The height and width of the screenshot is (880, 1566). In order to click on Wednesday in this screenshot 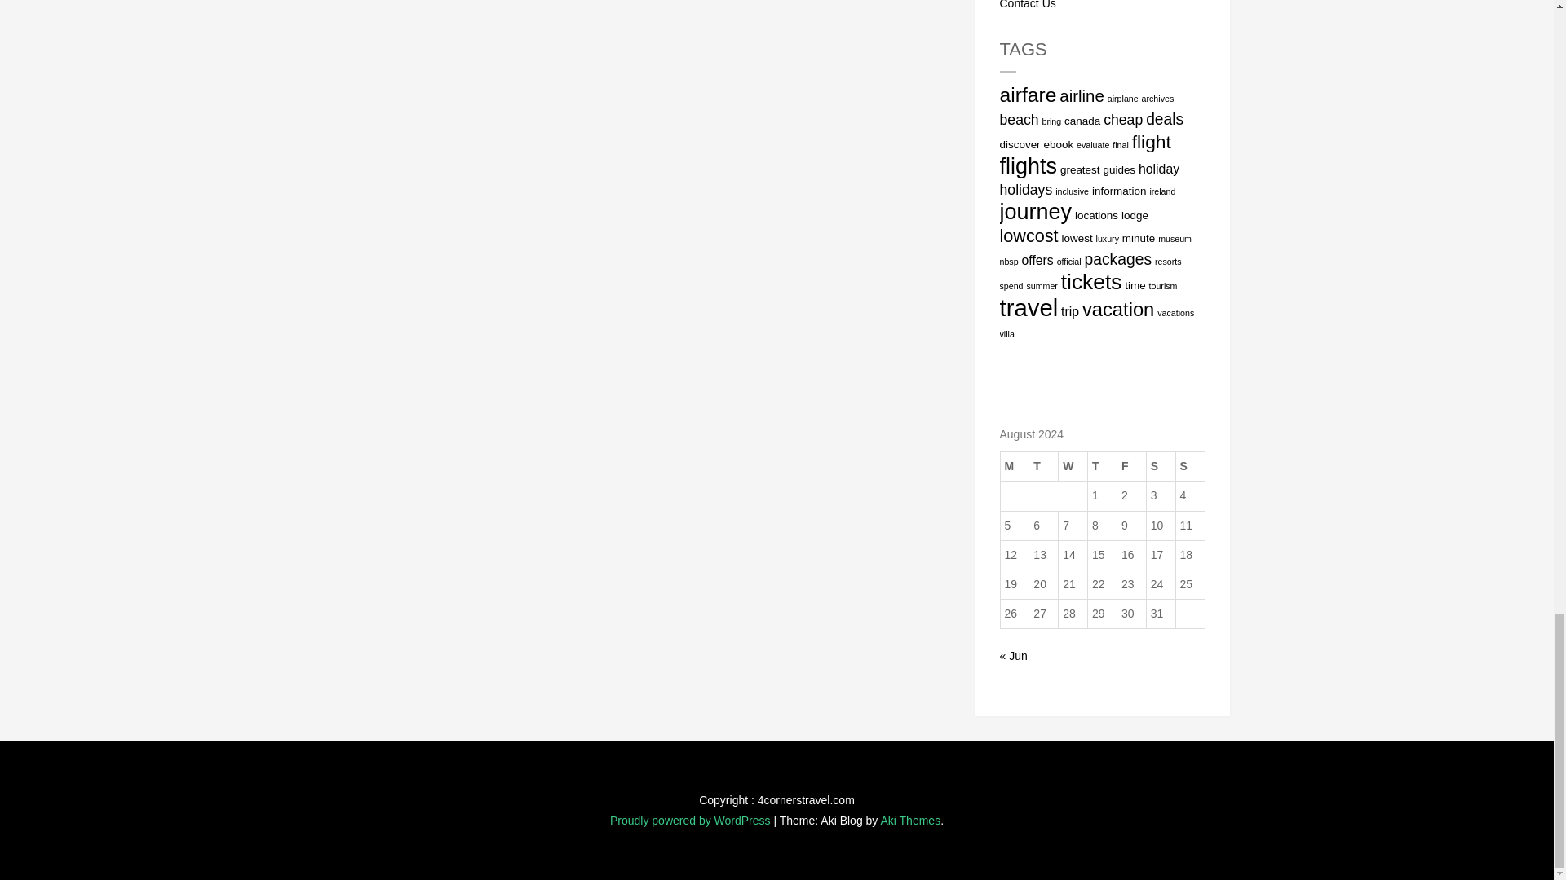, I will do `click(1073, 466)`.